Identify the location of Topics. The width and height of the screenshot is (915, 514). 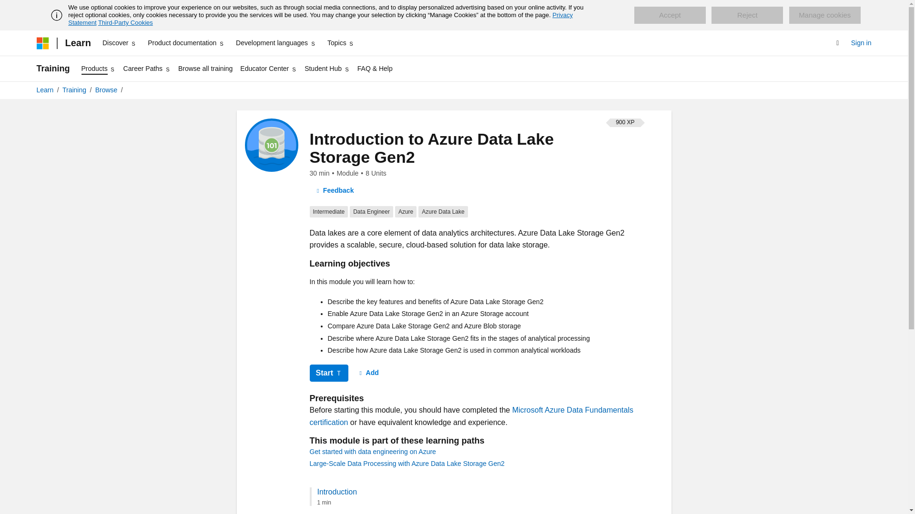
(341, 43).